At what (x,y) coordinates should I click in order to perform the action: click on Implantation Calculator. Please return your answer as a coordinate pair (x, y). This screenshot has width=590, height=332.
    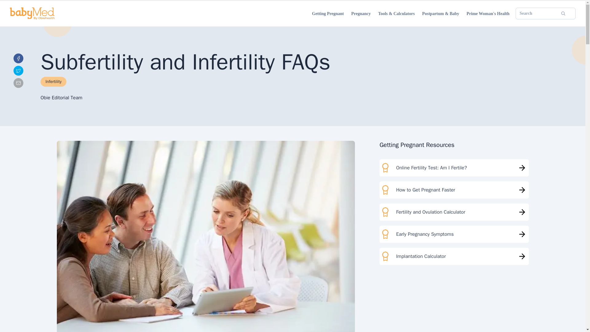
    Looking at the image, I should click on (454, 256).